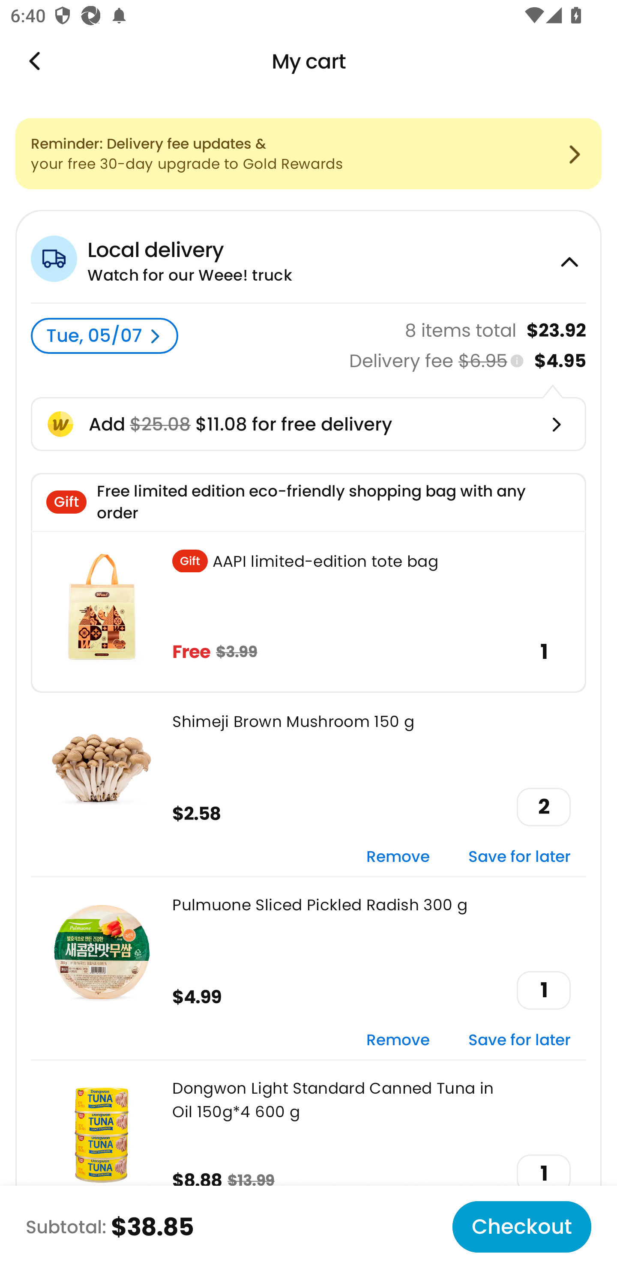  What do you see at coordinates (398, 1040) in the screenshot?
I see `Remove` at bounding box center [398, 1040].